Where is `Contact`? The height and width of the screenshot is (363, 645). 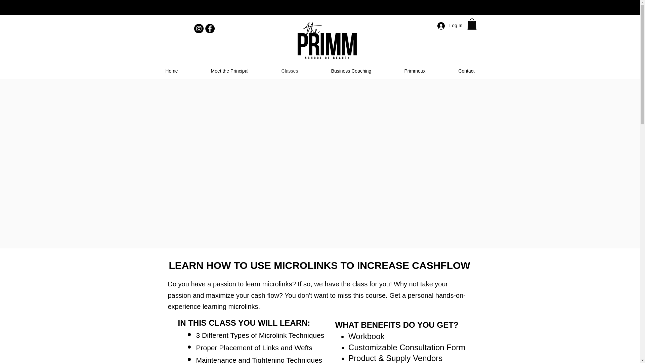 Contact is located at coordinates (466, 71).